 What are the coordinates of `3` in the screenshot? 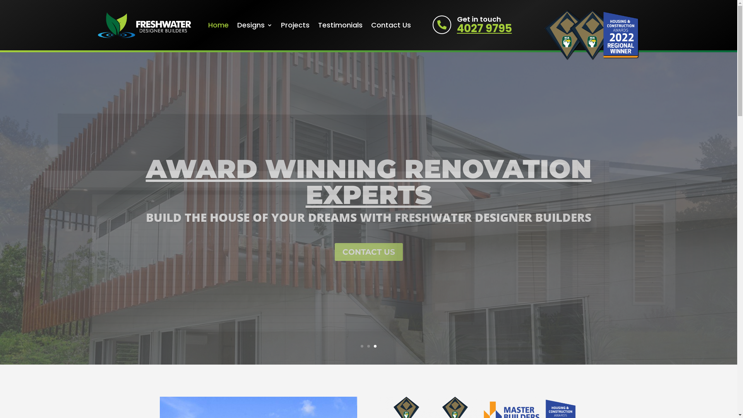 It's located at (375, 346).